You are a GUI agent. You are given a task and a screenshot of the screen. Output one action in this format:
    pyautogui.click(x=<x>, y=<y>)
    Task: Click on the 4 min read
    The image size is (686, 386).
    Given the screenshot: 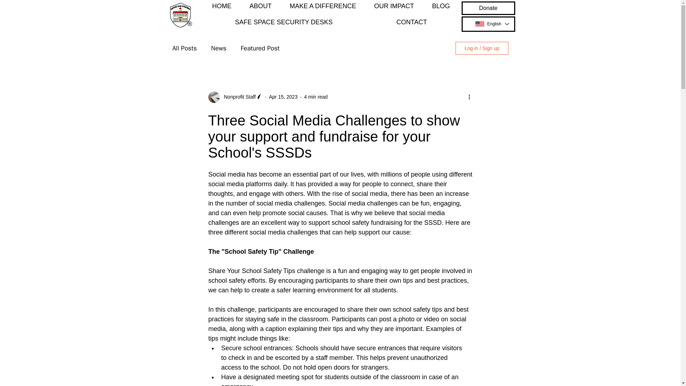 What is the action you would take?
    pyautogui.click(x=316, y=96)
    